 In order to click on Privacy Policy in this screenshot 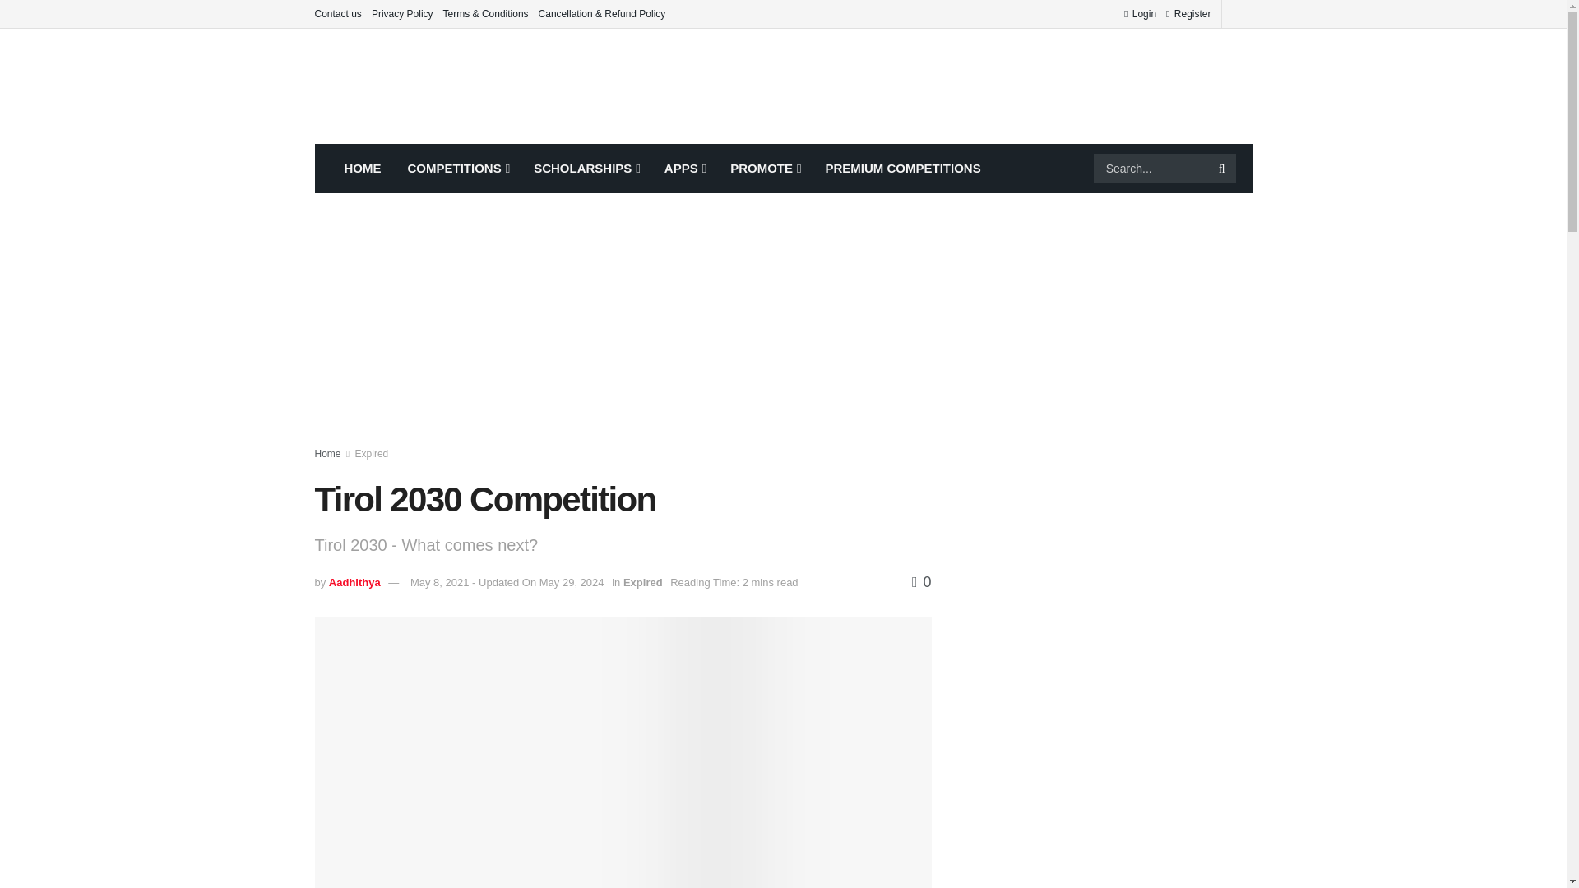, I will do `click(401, 13)`.